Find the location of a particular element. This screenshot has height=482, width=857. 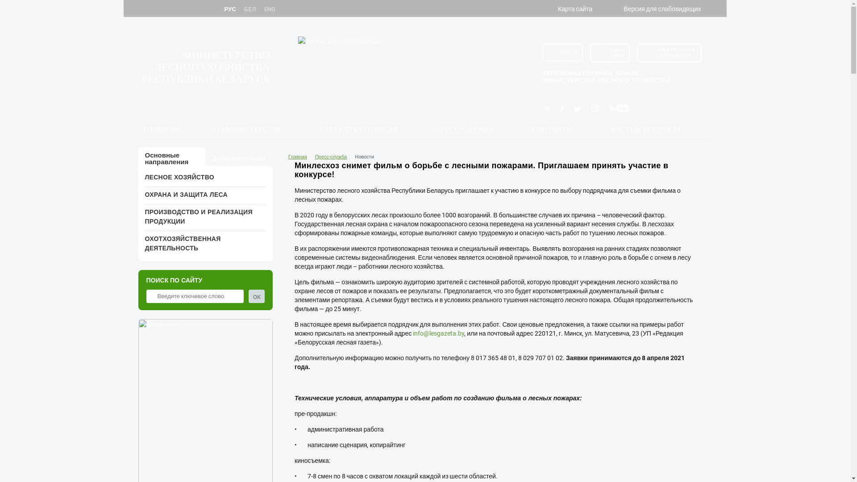

OK is located at coordinates (257, 296).